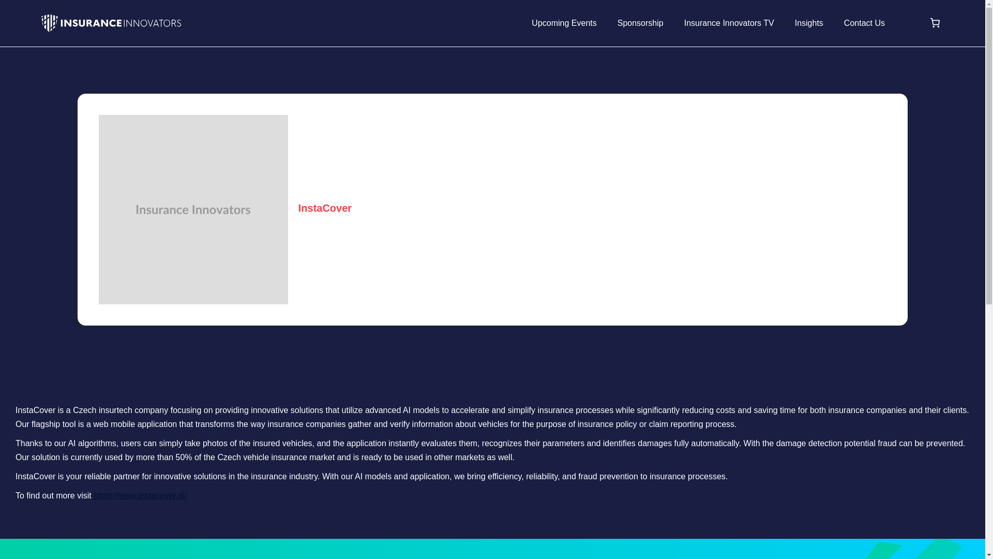 This screenshot has height=559, width=993. I want to click on Insurance Innovators TV, so click(729, 23).